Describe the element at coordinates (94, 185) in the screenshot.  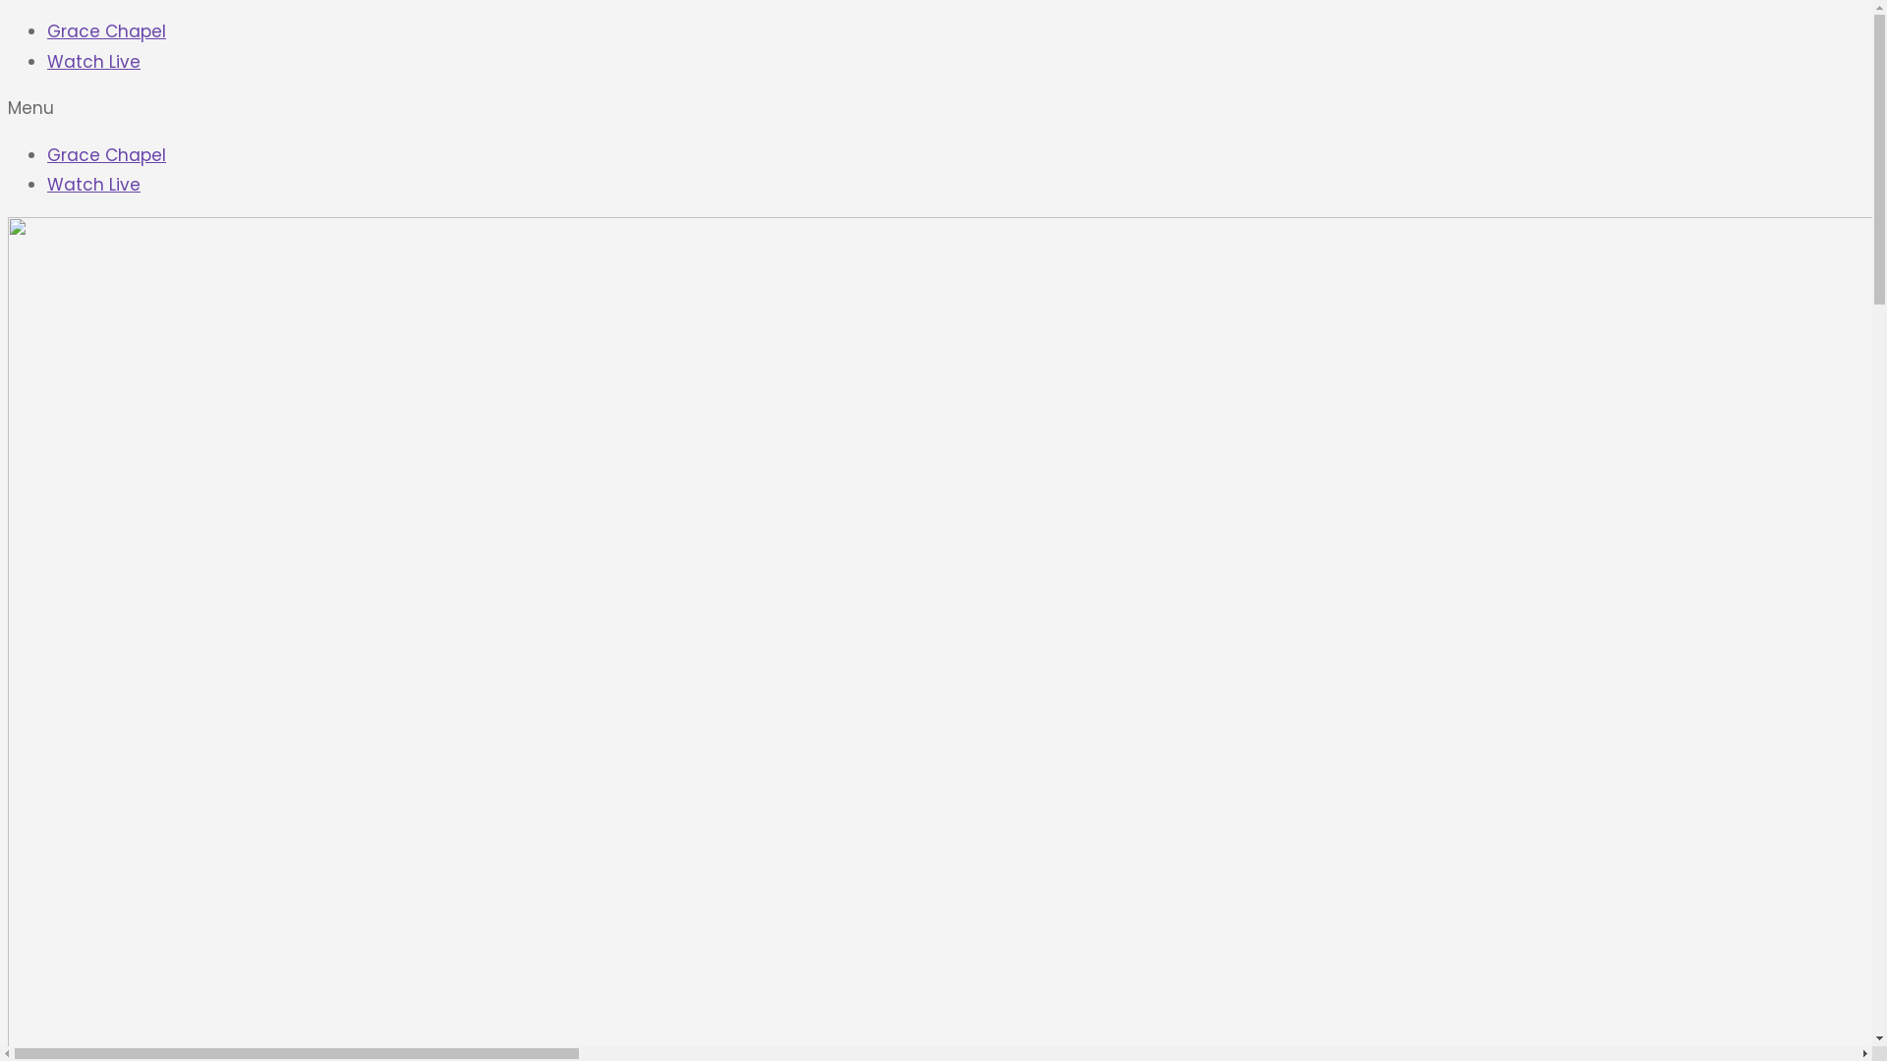
I see `Watch Live` at that location.